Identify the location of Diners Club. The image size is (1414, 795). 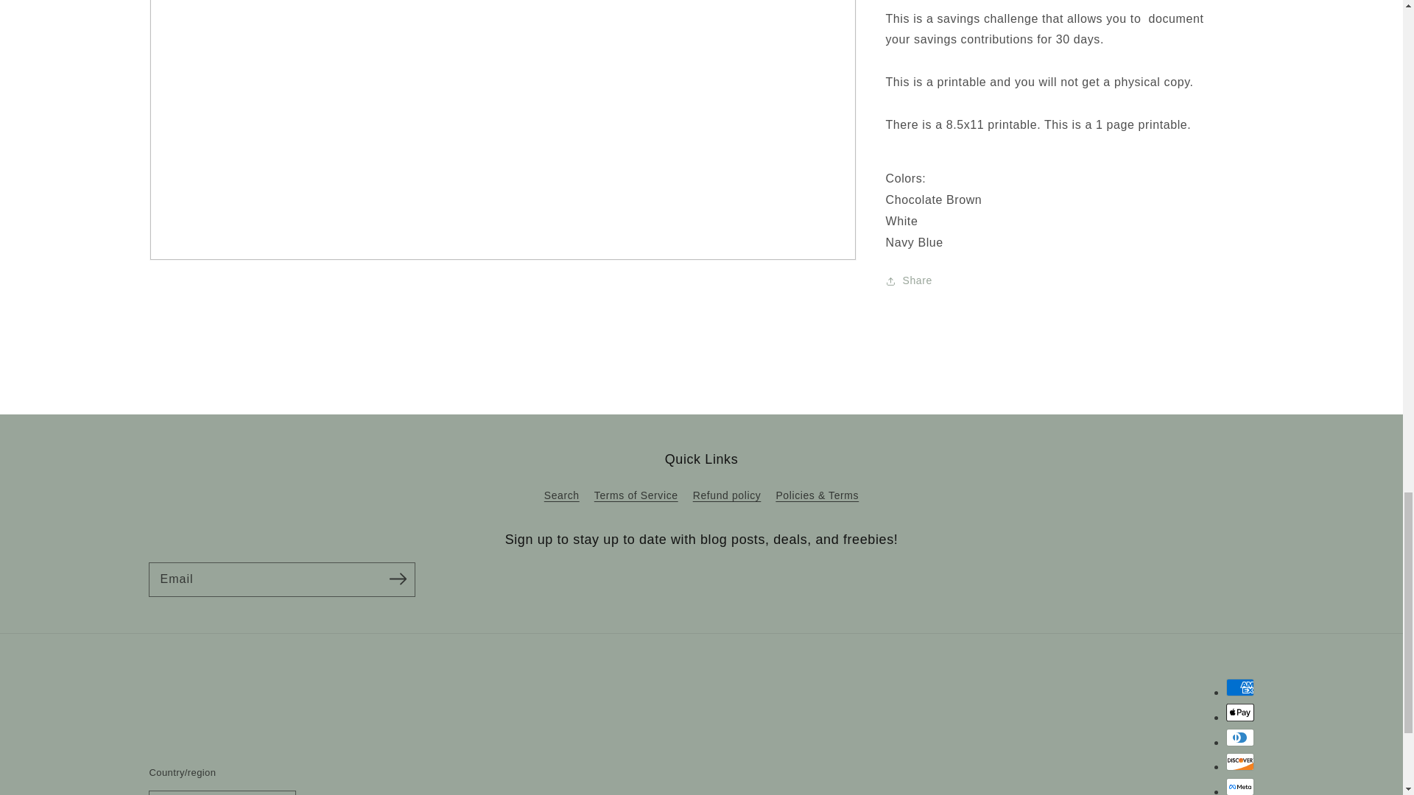
(1239, 738).